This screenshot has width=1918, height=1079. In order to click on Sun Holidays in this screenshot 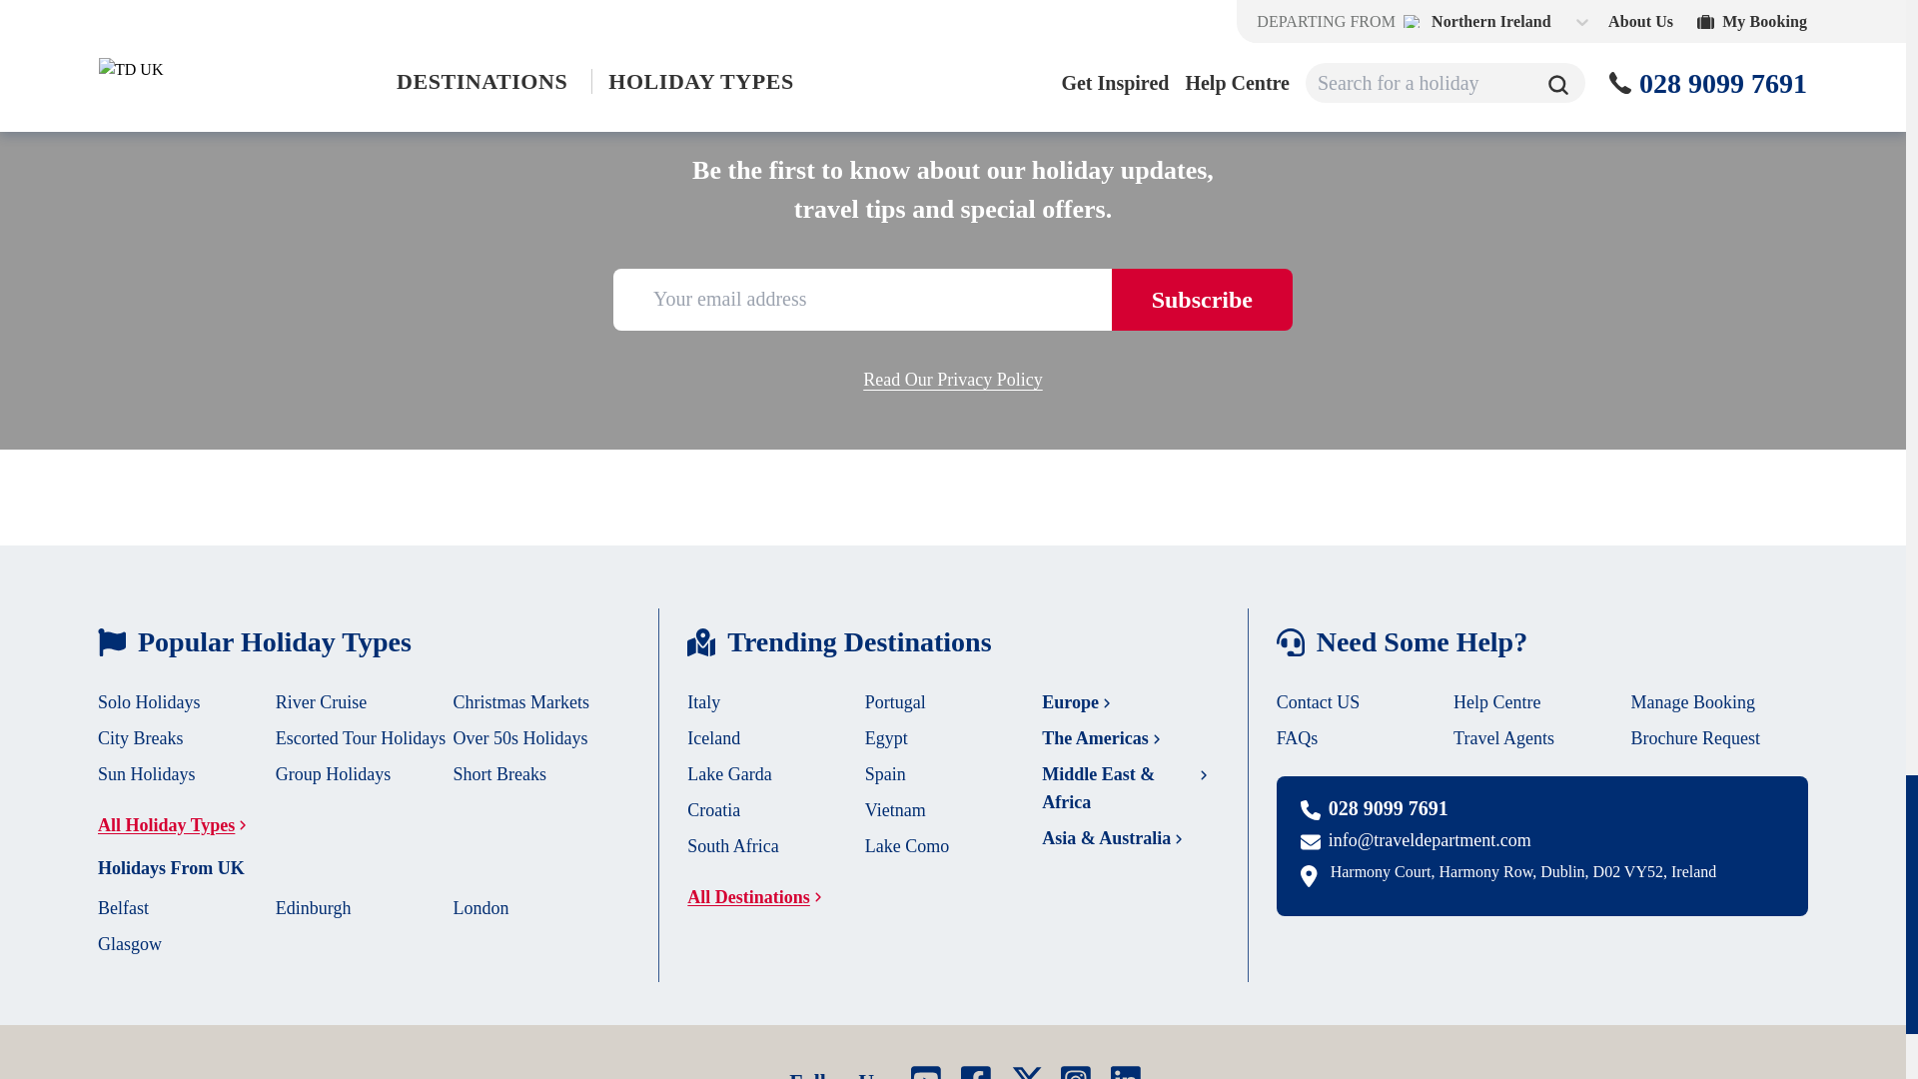, I will do `click(146, 773)`.